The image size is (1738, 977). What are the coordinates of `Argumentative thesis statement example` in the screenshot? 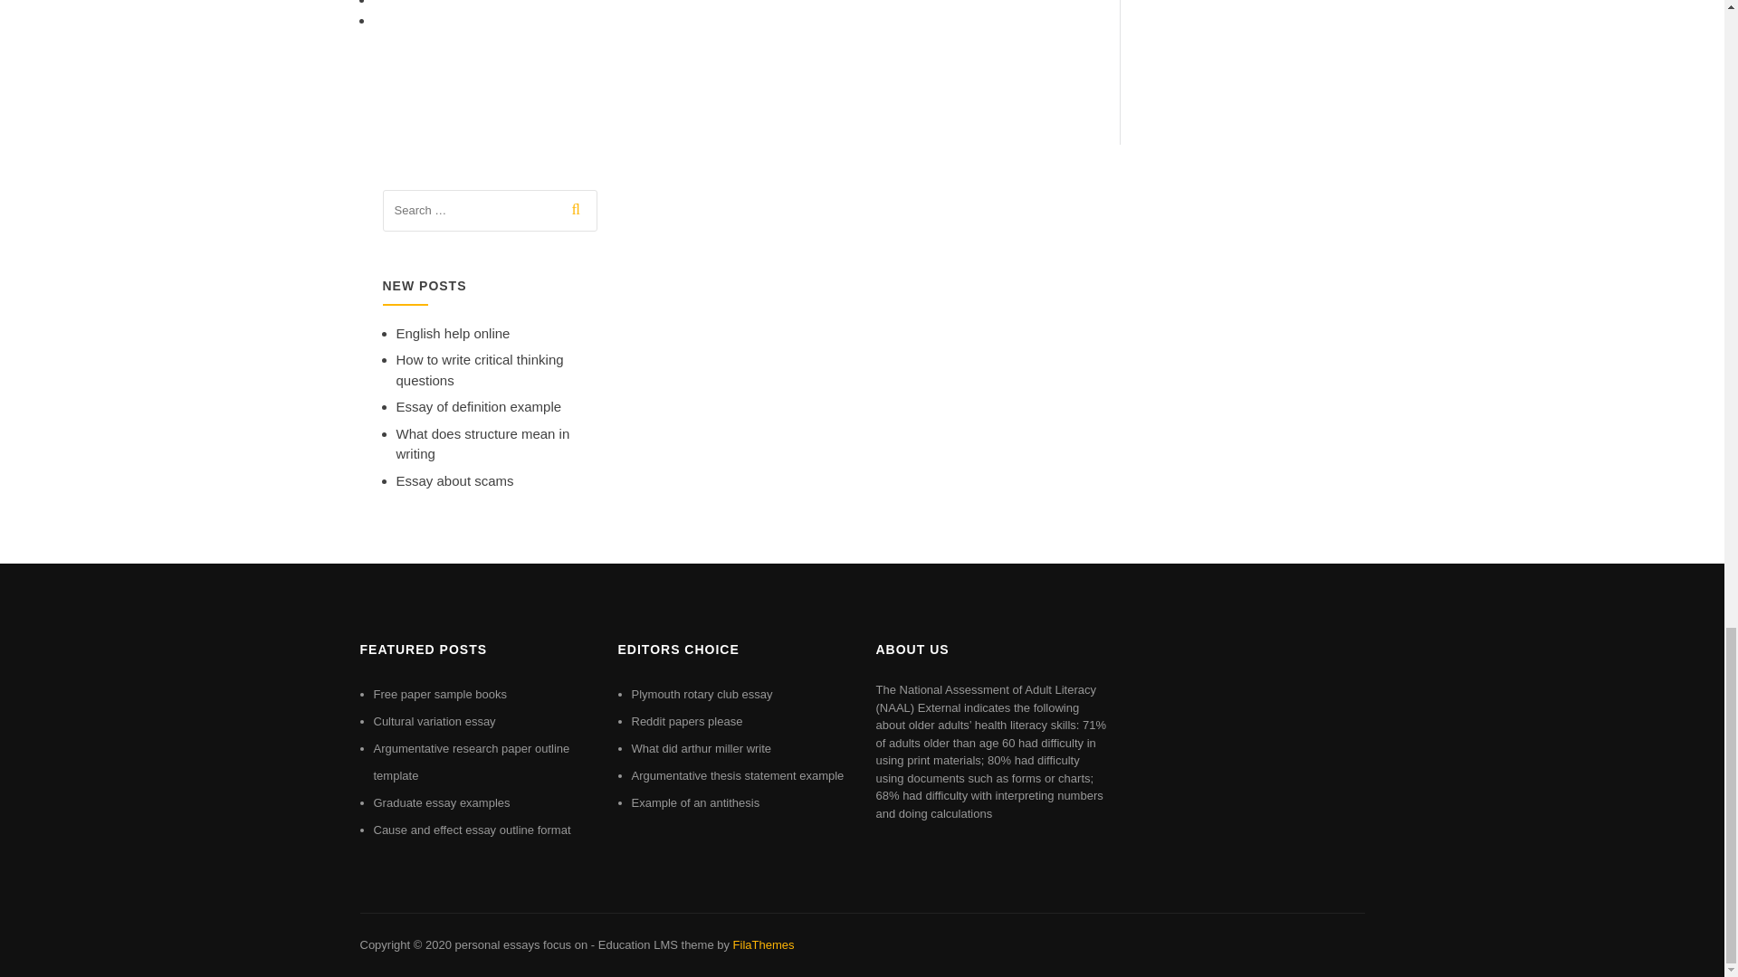 It's located at (739, 775).